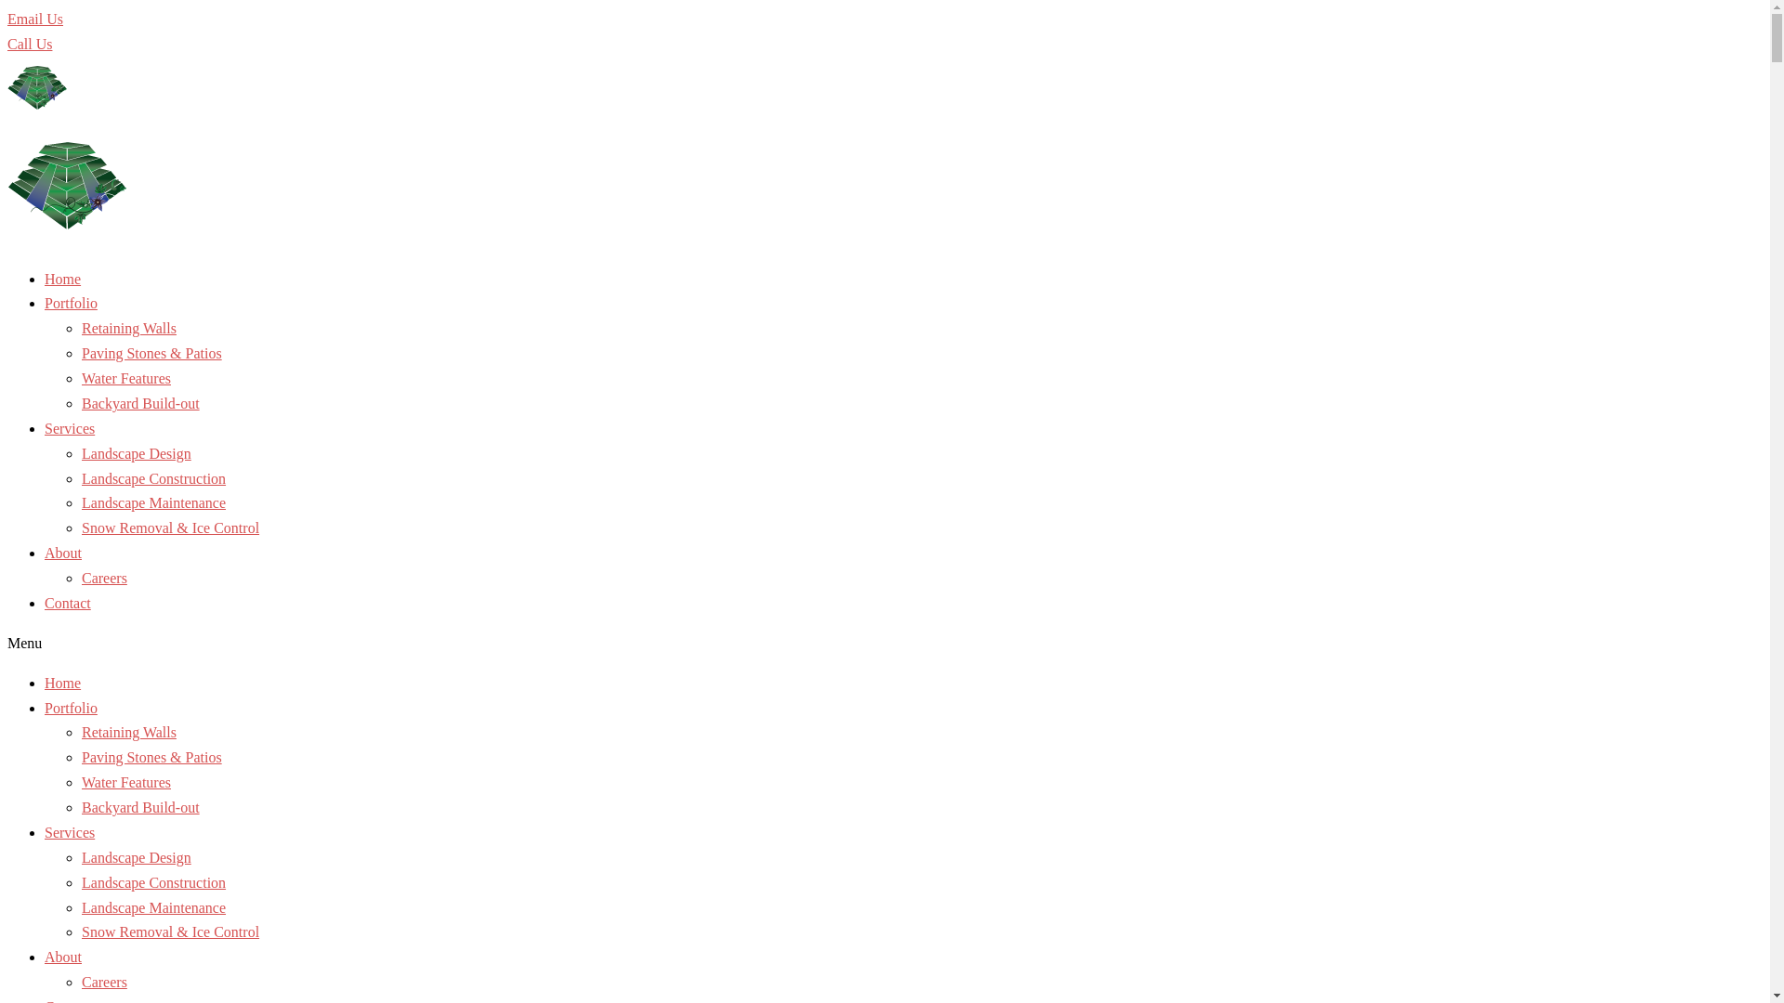 The image size is (1784, 1003). What do you see at coordinates (171, 932) in the screenshot?
I see `Snow Removal & Ice Control` at bounding box center [171, 932].